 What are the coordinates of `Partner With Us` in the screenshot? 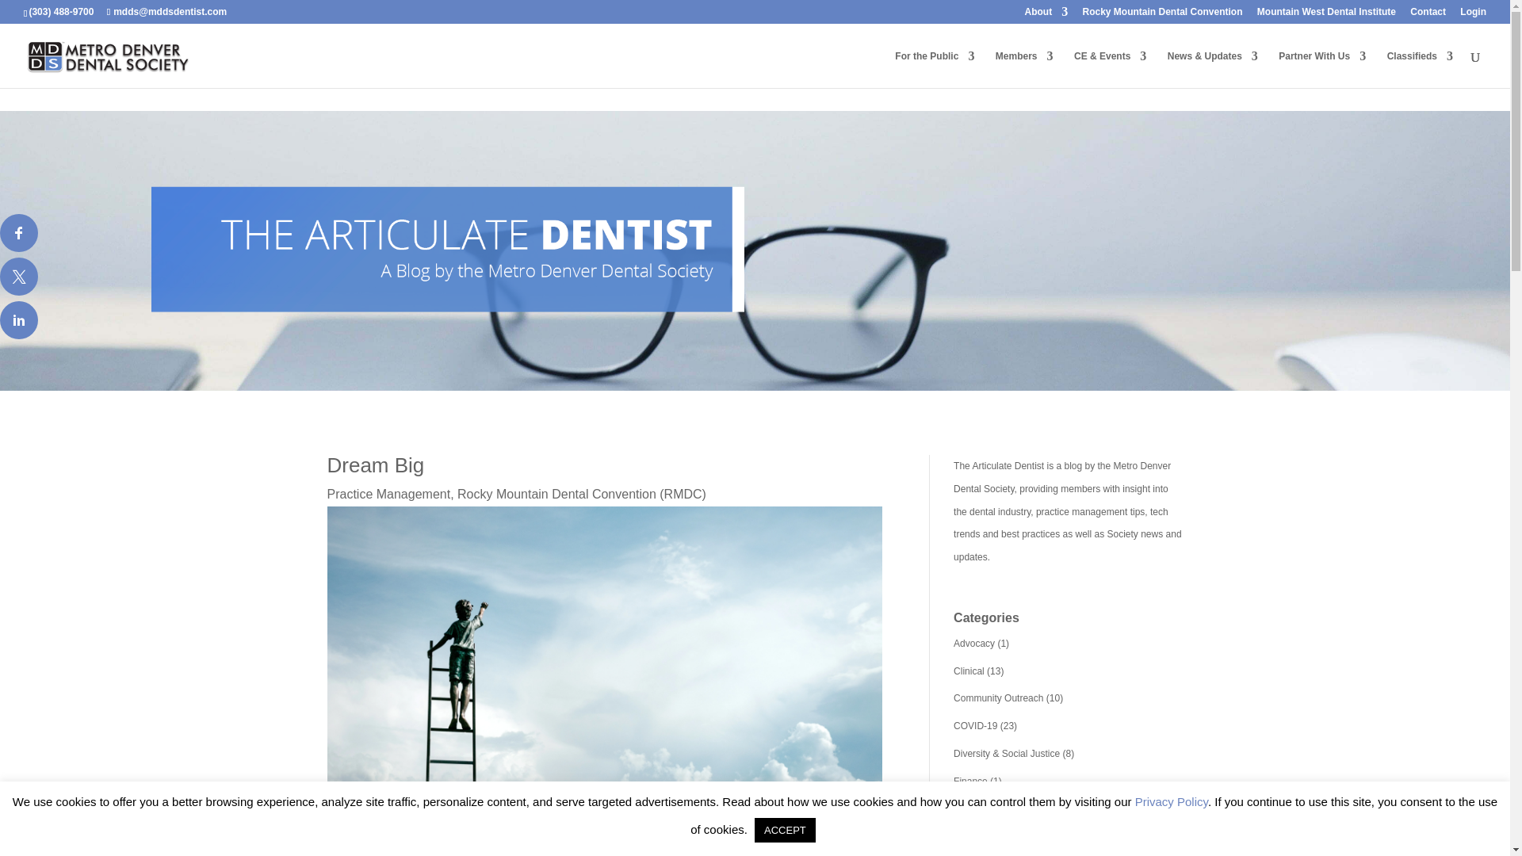 It's located at (1321, 69).